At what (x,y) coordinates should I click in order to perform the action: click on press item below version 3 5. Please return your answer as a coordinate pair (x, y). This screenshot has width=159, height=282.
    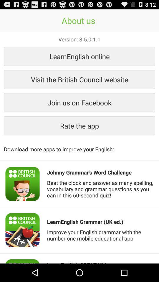
    Looking at the image, I should click on (79, 56).